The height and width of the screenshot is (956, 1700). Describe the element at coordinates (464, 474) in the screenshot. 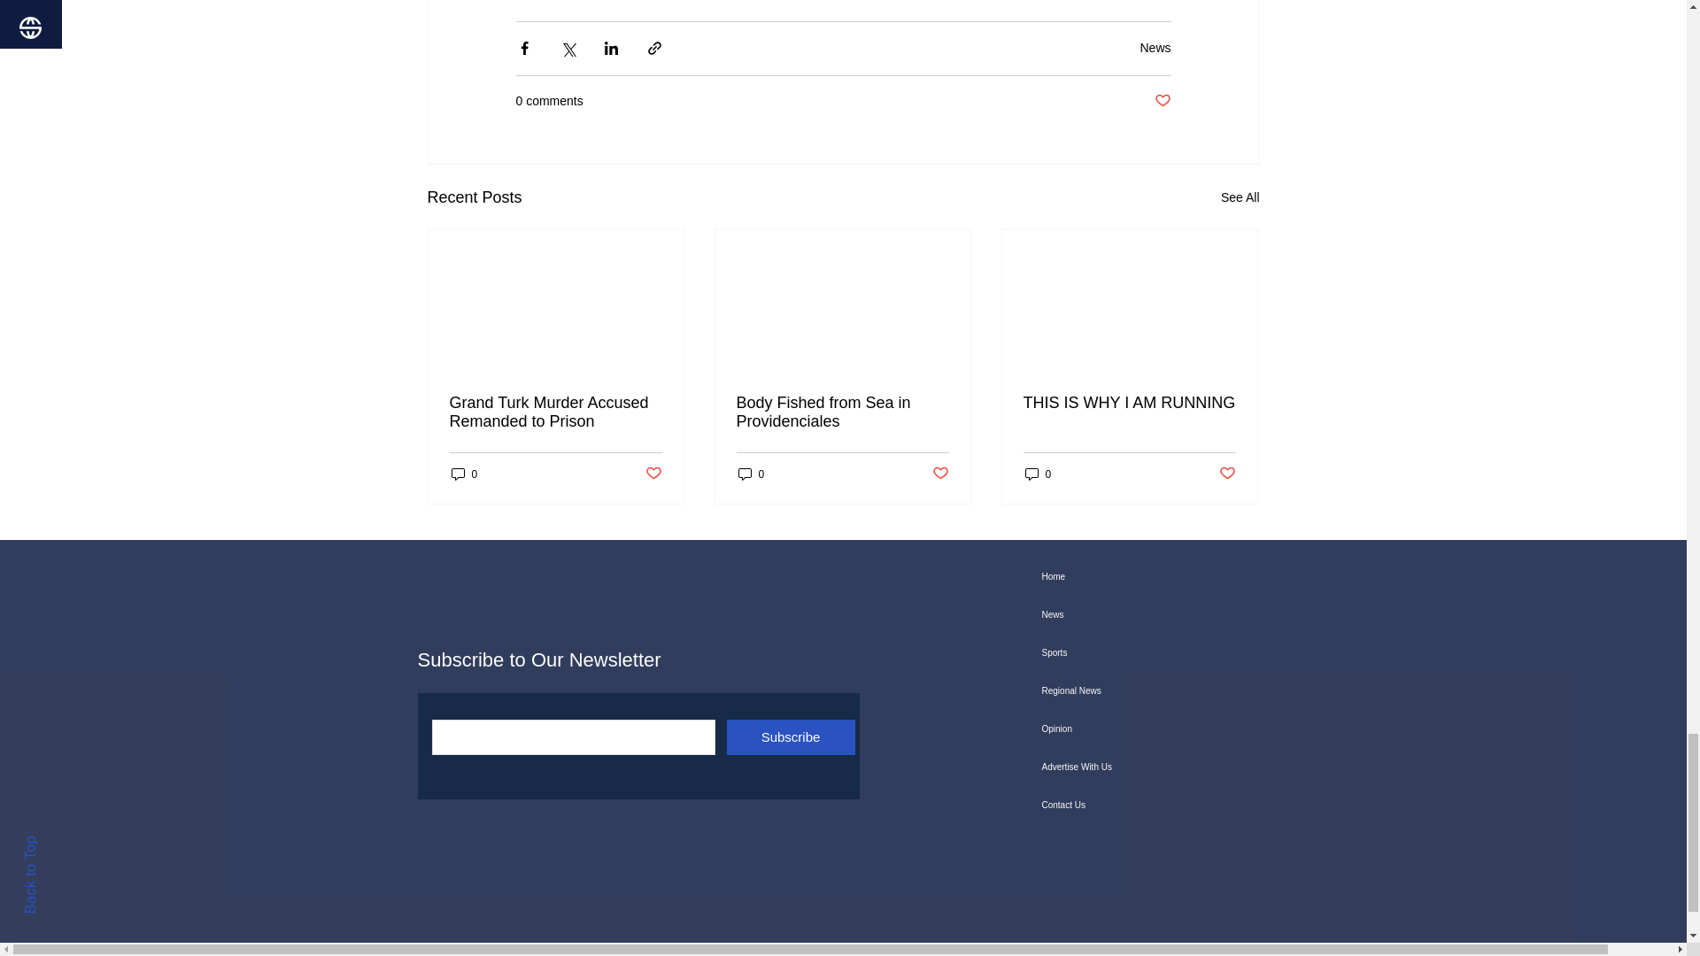

I see `0` at that location.